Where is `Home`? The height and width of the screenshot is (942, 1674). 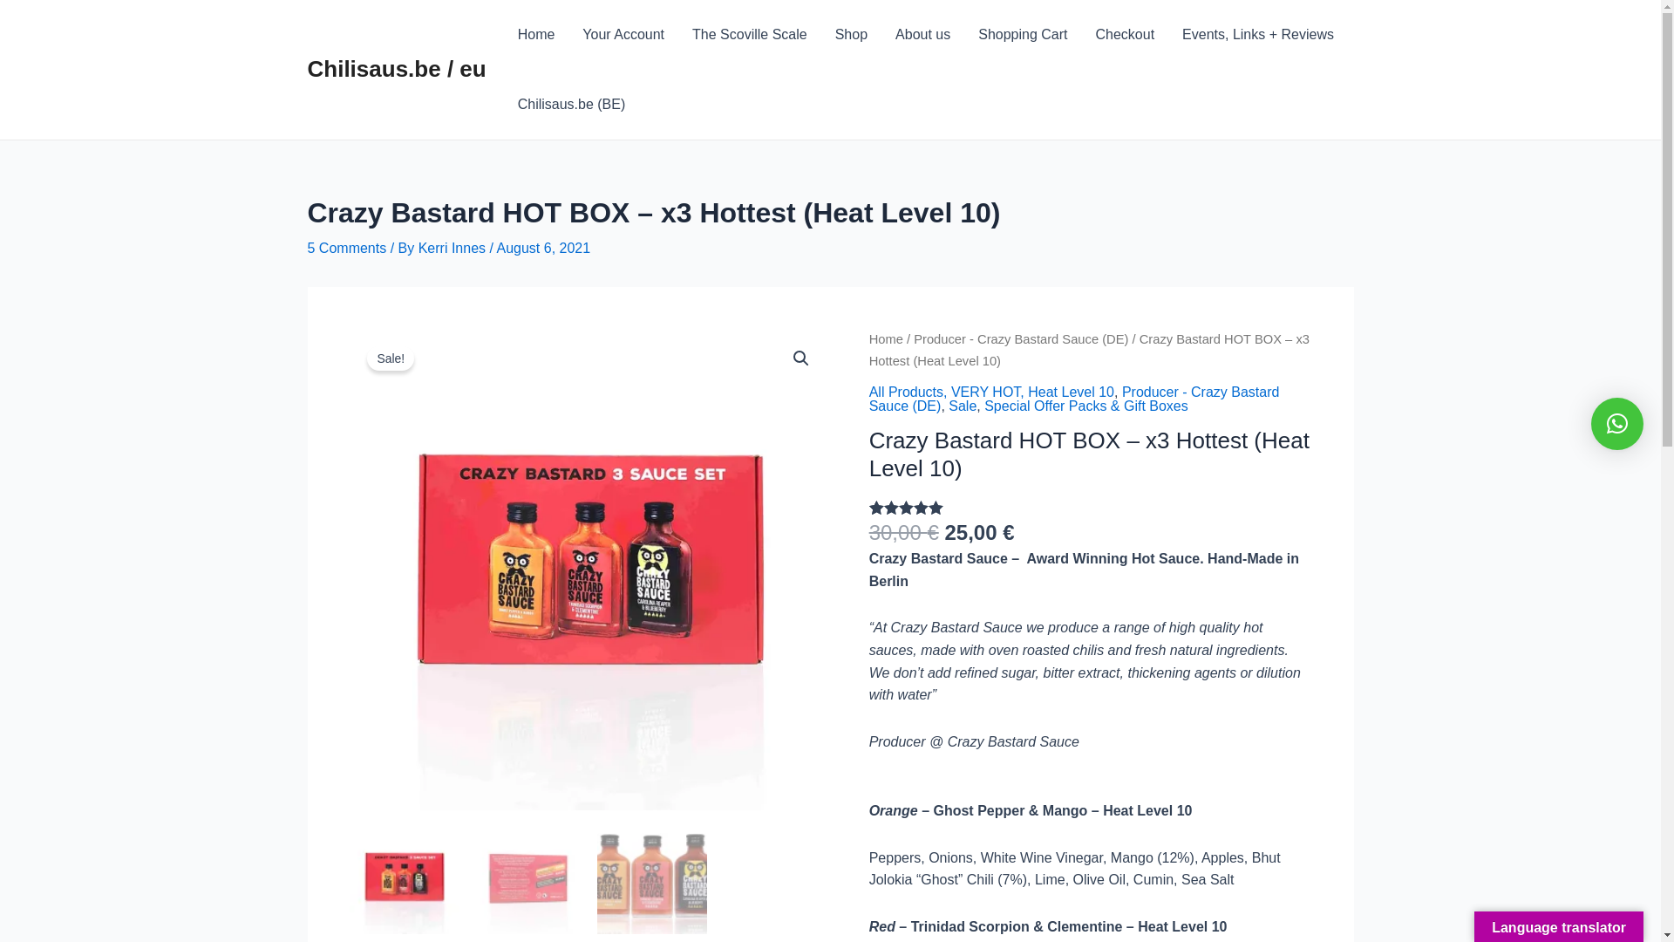 Home is located at coordinates (886, 339).